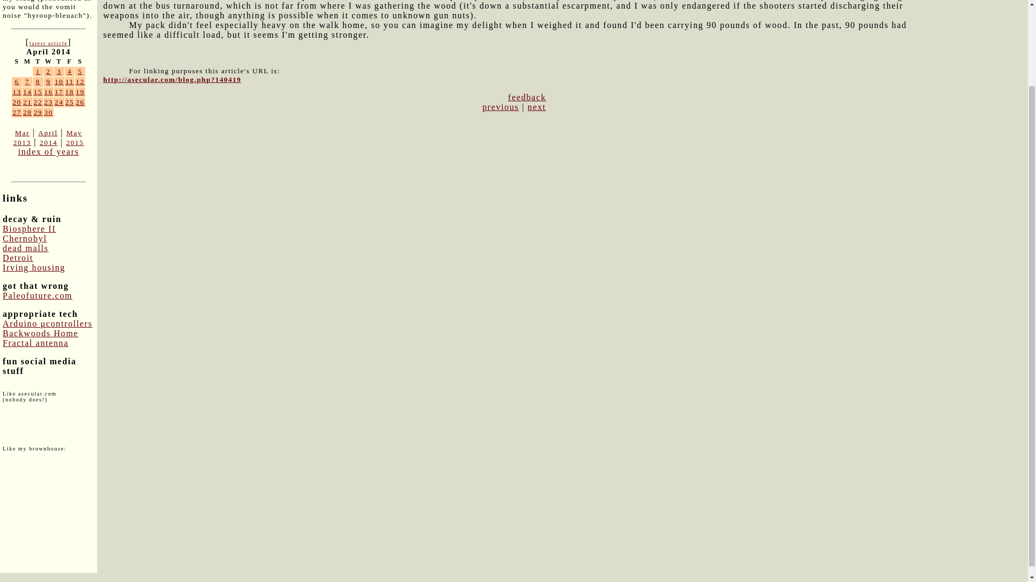 The image size is (1036, 582). Describe the element at coordinates (47, 43) in the screenshot. I see `latest article` at that location.